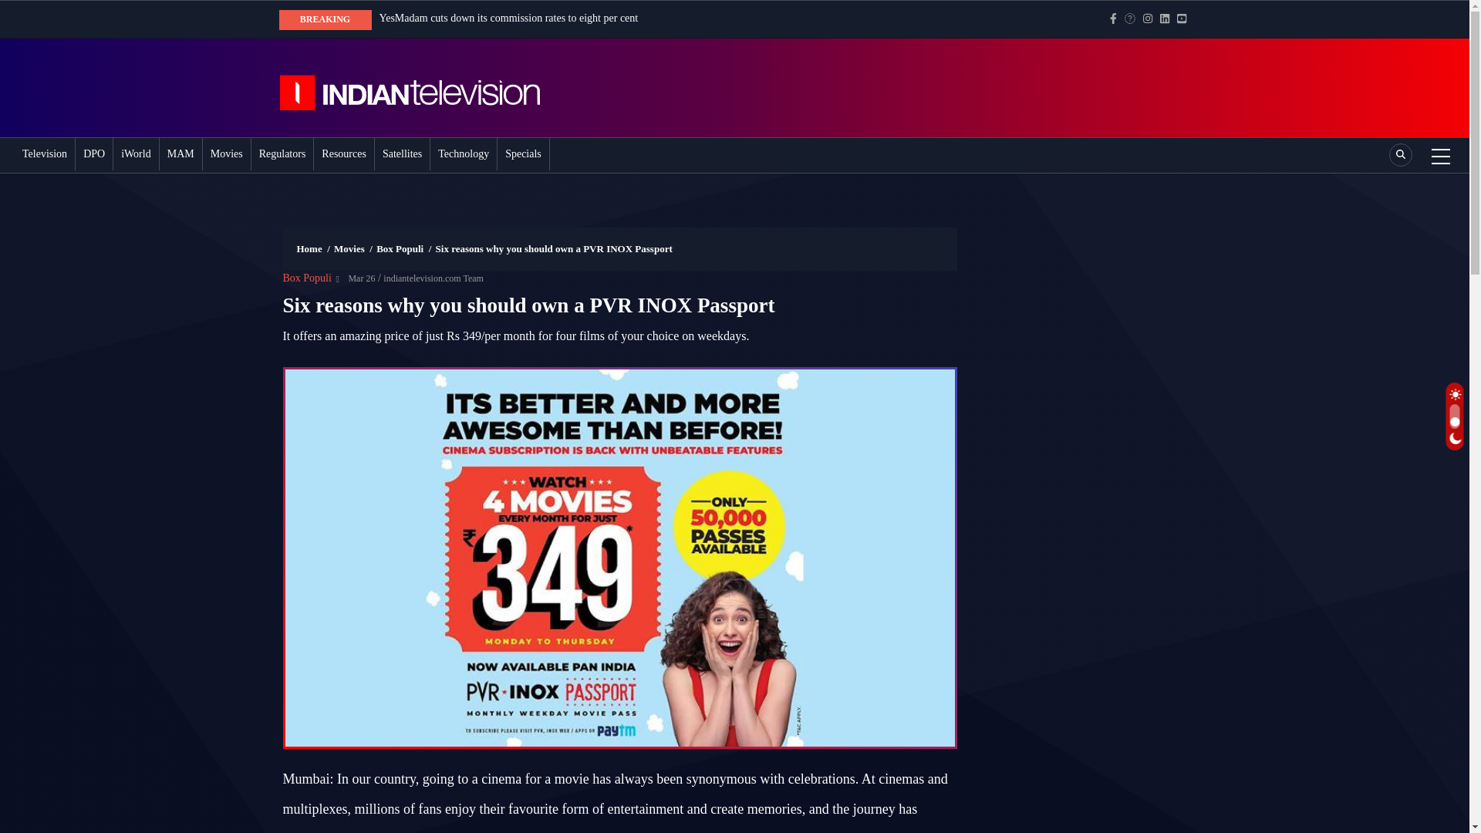  Describe the element at coordinates (508, 19) in the screenshot. I see `YesMadam cuts down its commission rates to eight per cent` at that location.